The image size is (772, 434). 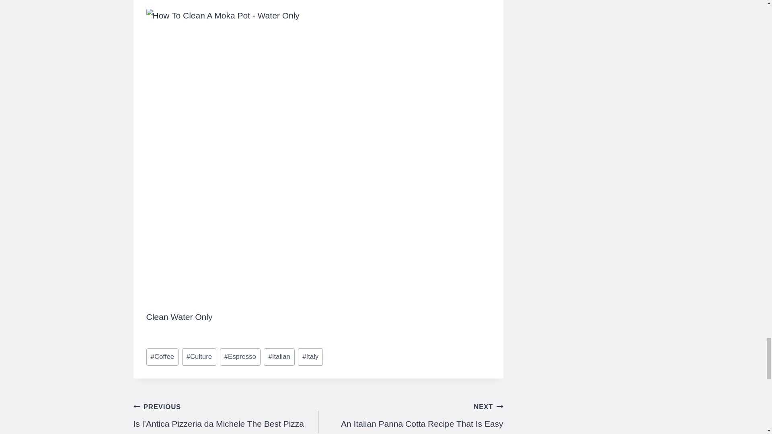 I want to click on Coffee, so click(x=162, y=357).